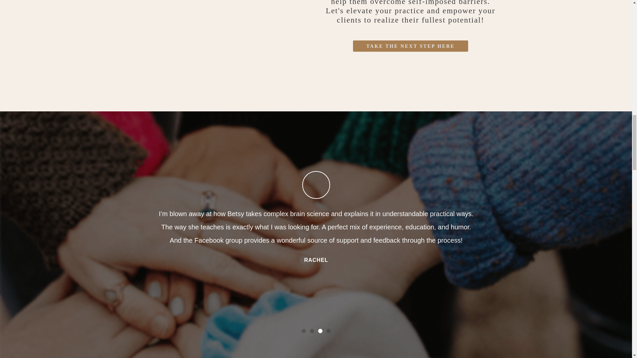  What do you see at coordinates (410, 46) in the screenshot?
I see `TAKE THE NEXT STEP HERE` at bounding box center [410, 46].